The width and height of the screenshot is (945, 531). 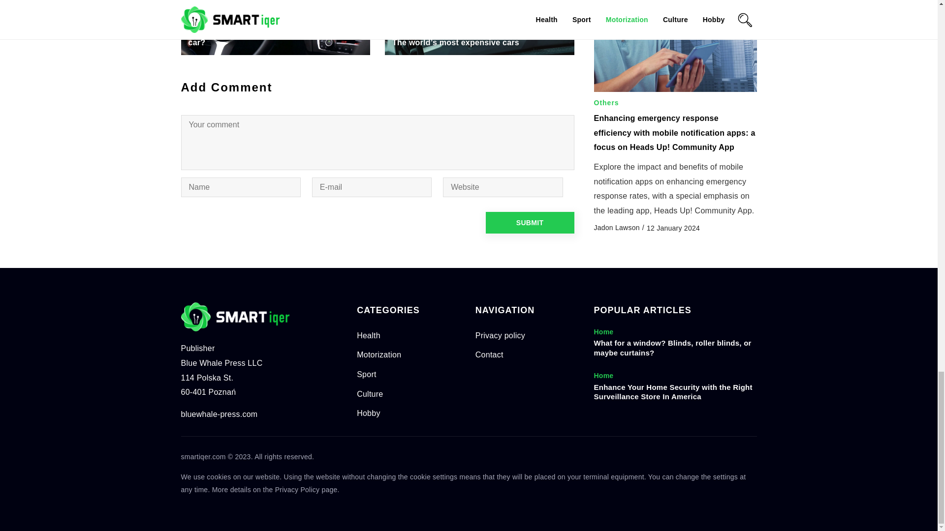 I want to click on bluewhale-press.com, so click(x=220, y=414).